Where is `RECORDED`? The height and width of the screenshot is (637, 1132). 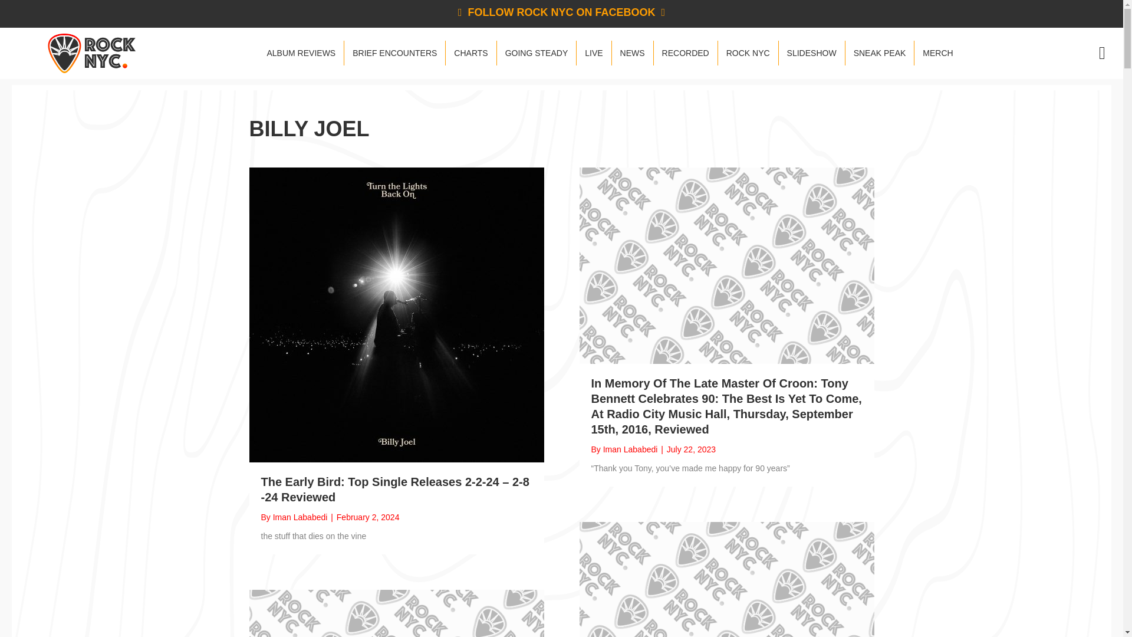 RECORDED is located at coordinates (686, 53).